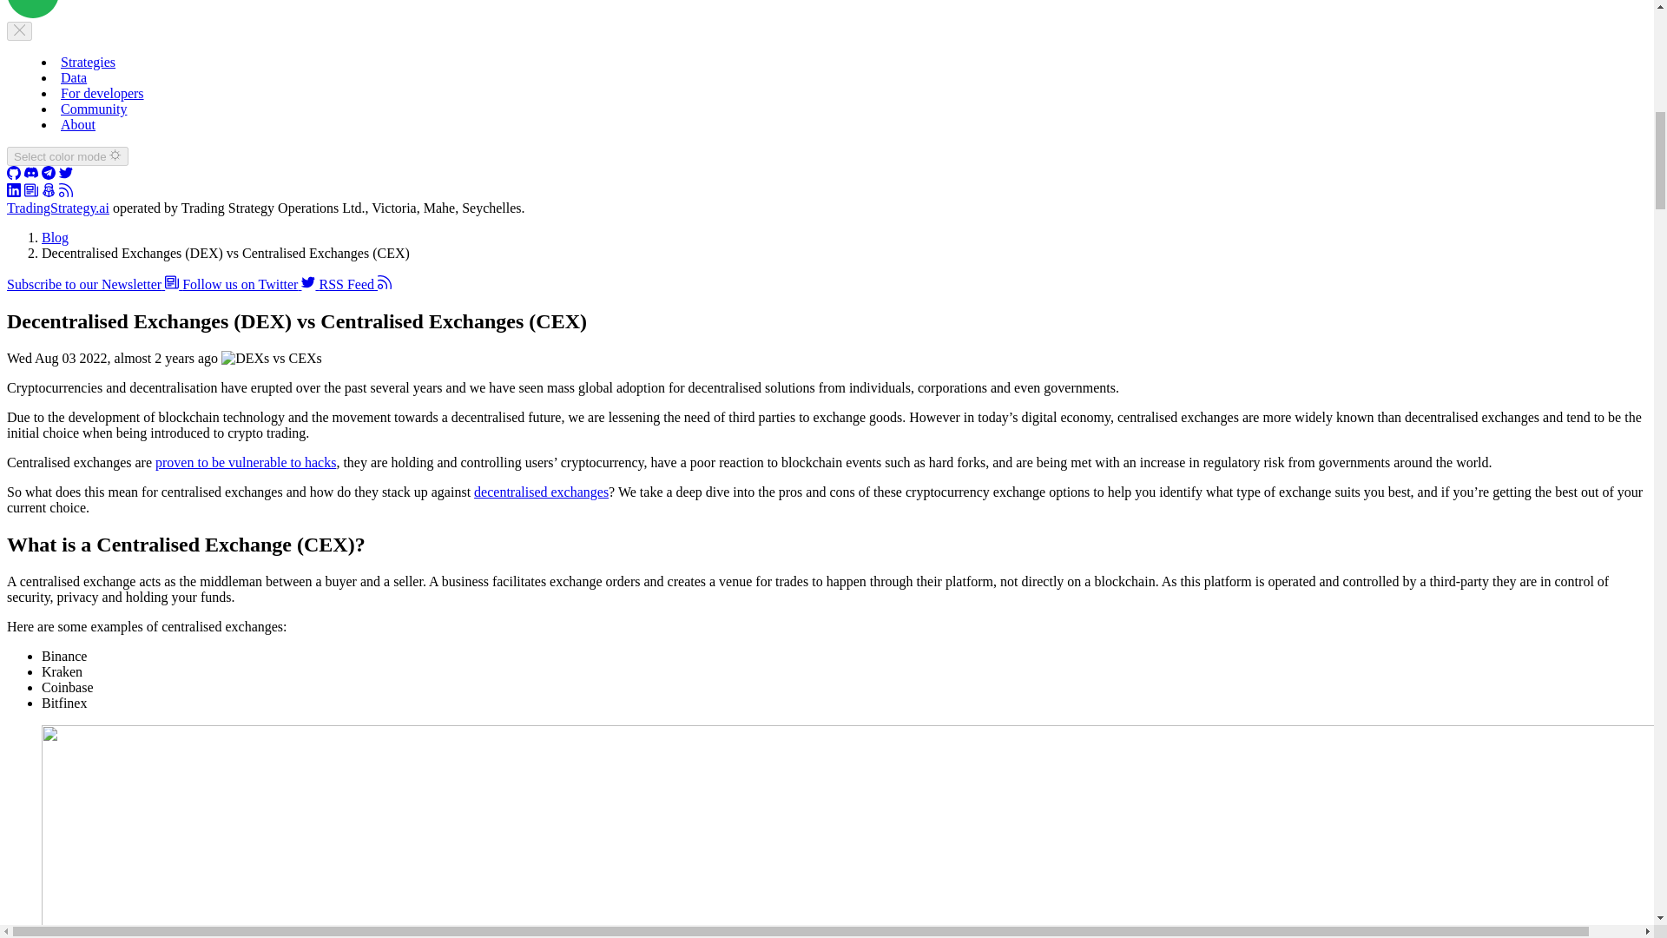 The image size is (1667, 938). What do you see at coordinates (31, 175) in the screenshot?
I see `Discord` at bounding box center [31, 175].